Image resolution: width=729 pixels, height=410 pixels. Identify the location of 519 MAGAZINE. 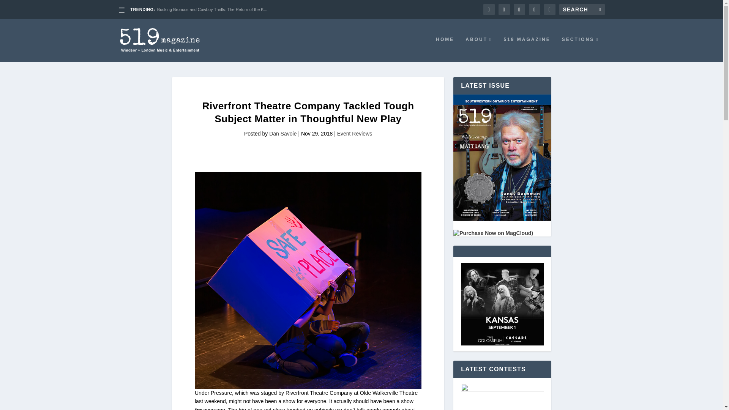
(527, 49).